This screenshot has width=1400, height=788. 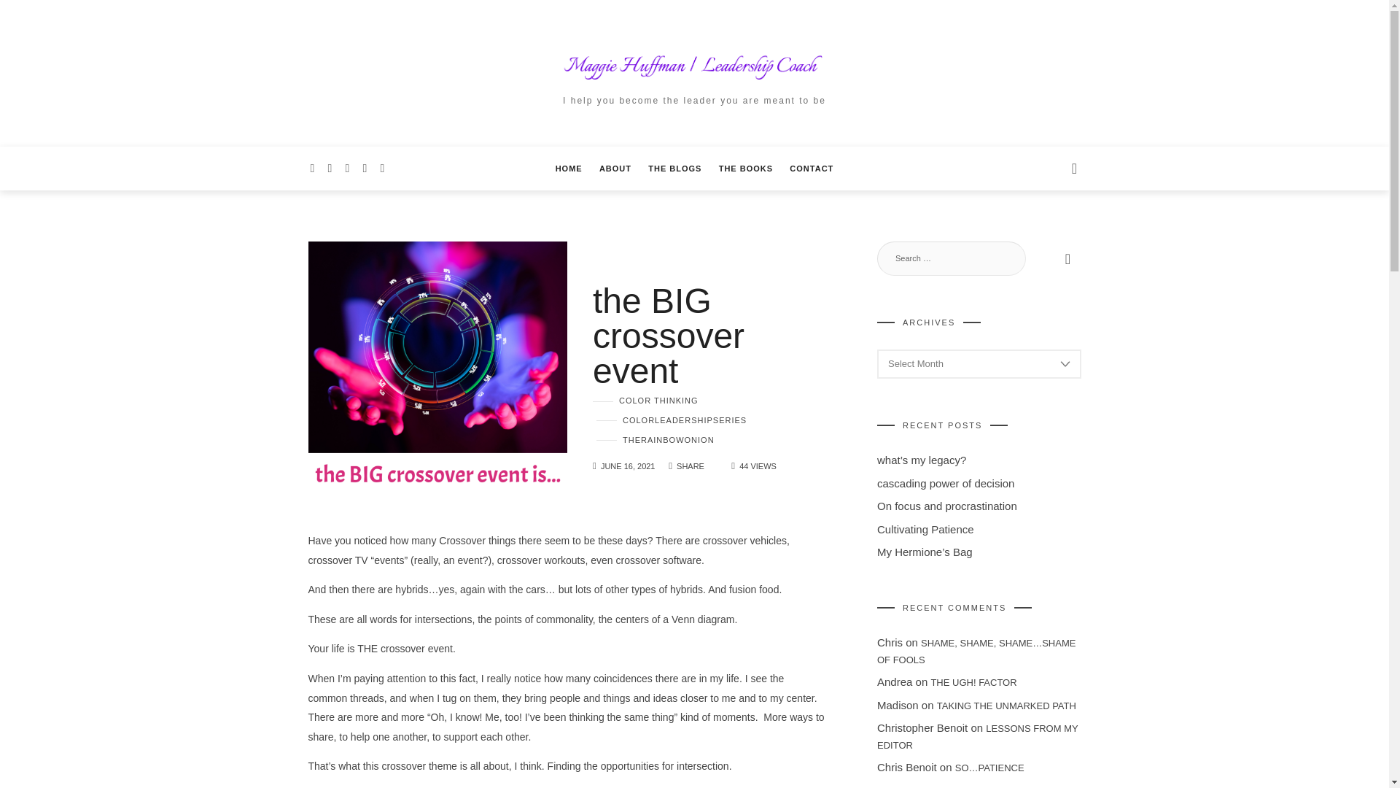 I want to click on THE BOOKS, so click(x=745, y=168).